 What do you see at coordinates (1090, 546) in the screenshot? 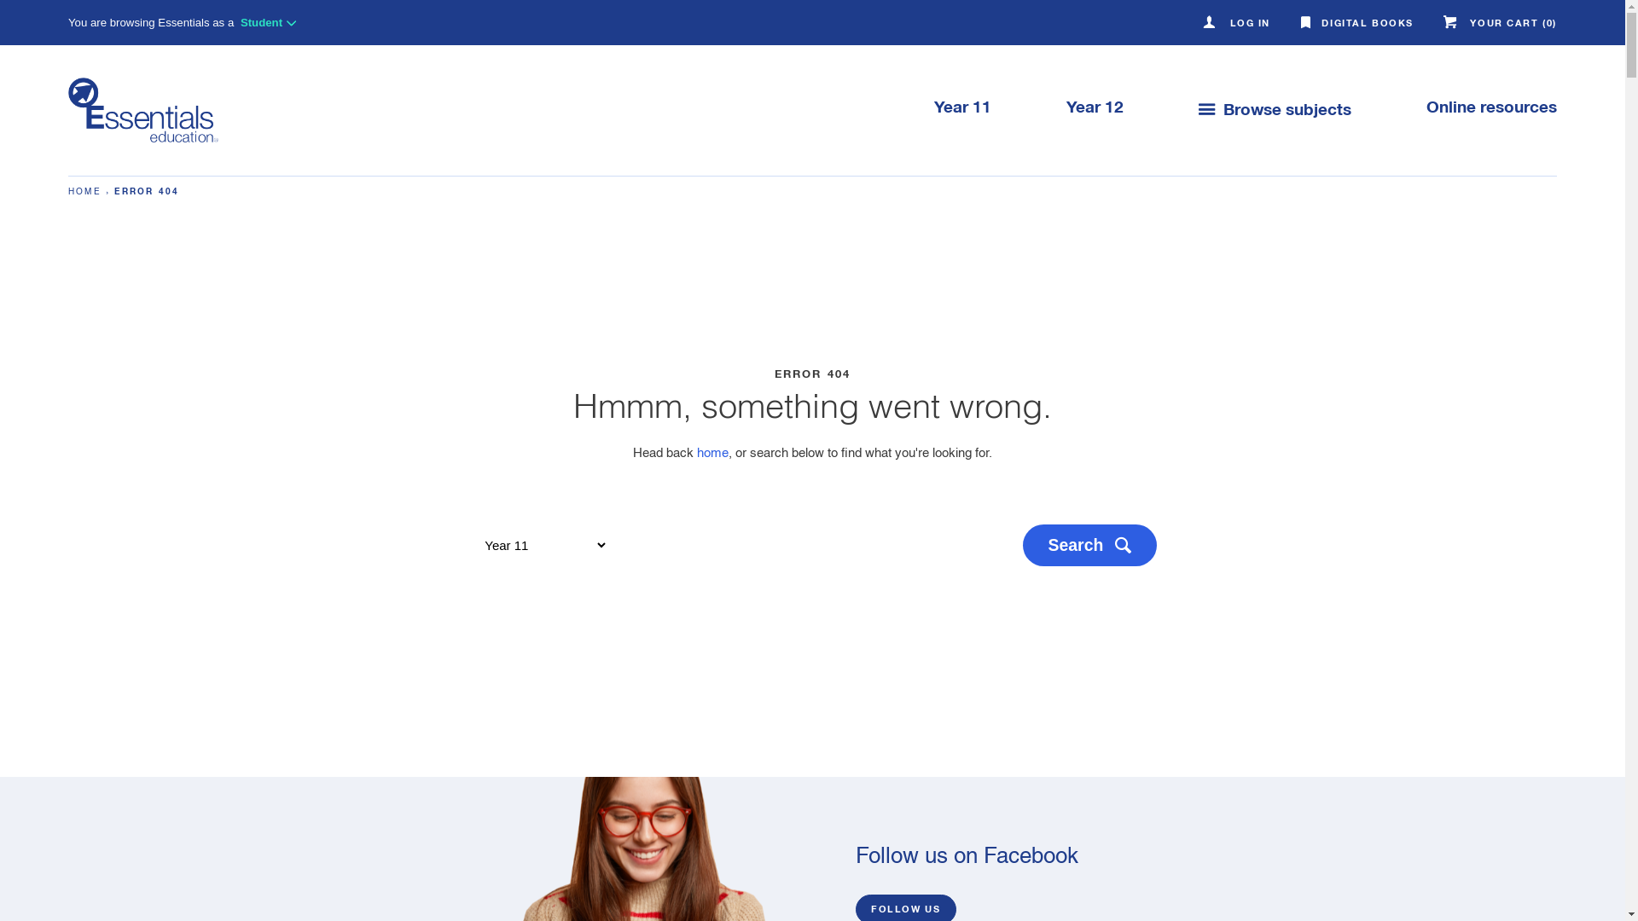
I see `Search` at bounding box center [1090, 546].